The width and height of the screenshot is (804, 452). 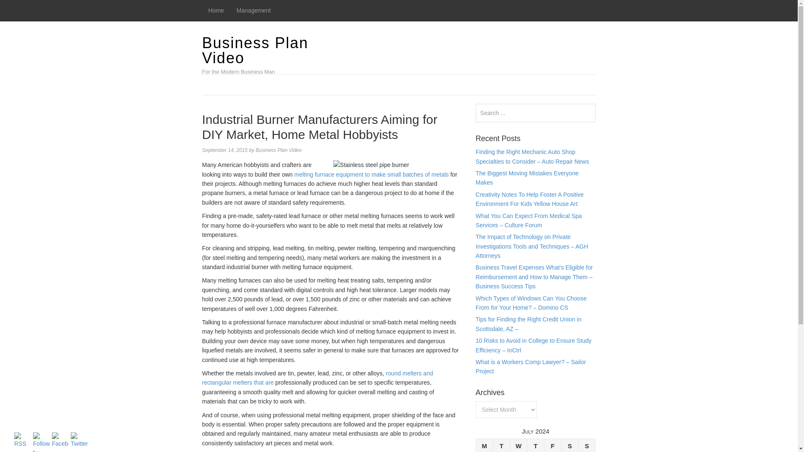 I want to click on The Biggest Moving Mistakes Everyone Makes, so click(x=527, y=177).